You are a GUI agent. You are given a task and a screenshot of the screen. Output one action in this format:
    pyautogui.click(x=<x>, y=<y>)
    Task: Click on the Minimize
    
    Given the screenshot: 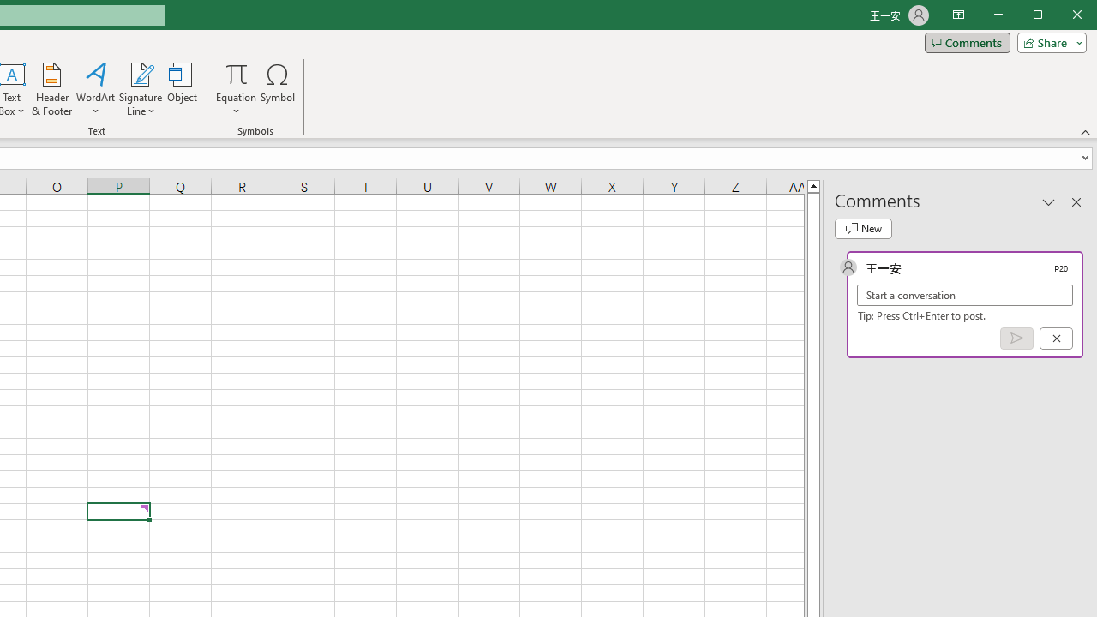 What is the action you would take?
    pyautogui.click(x=1044, y=15)
    